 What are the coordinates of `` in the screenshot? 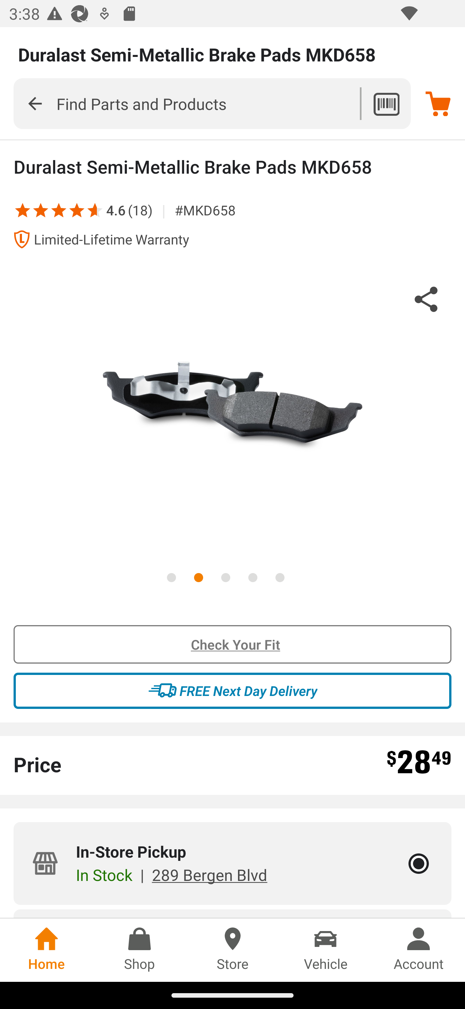 It's located at (22, 210).